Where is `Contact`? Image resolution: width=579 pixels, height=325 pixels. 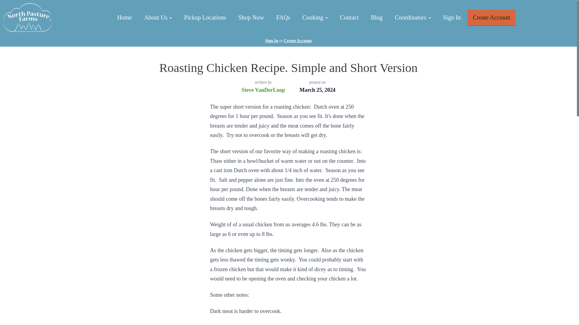
Contact is located at coordinates (349, 18).